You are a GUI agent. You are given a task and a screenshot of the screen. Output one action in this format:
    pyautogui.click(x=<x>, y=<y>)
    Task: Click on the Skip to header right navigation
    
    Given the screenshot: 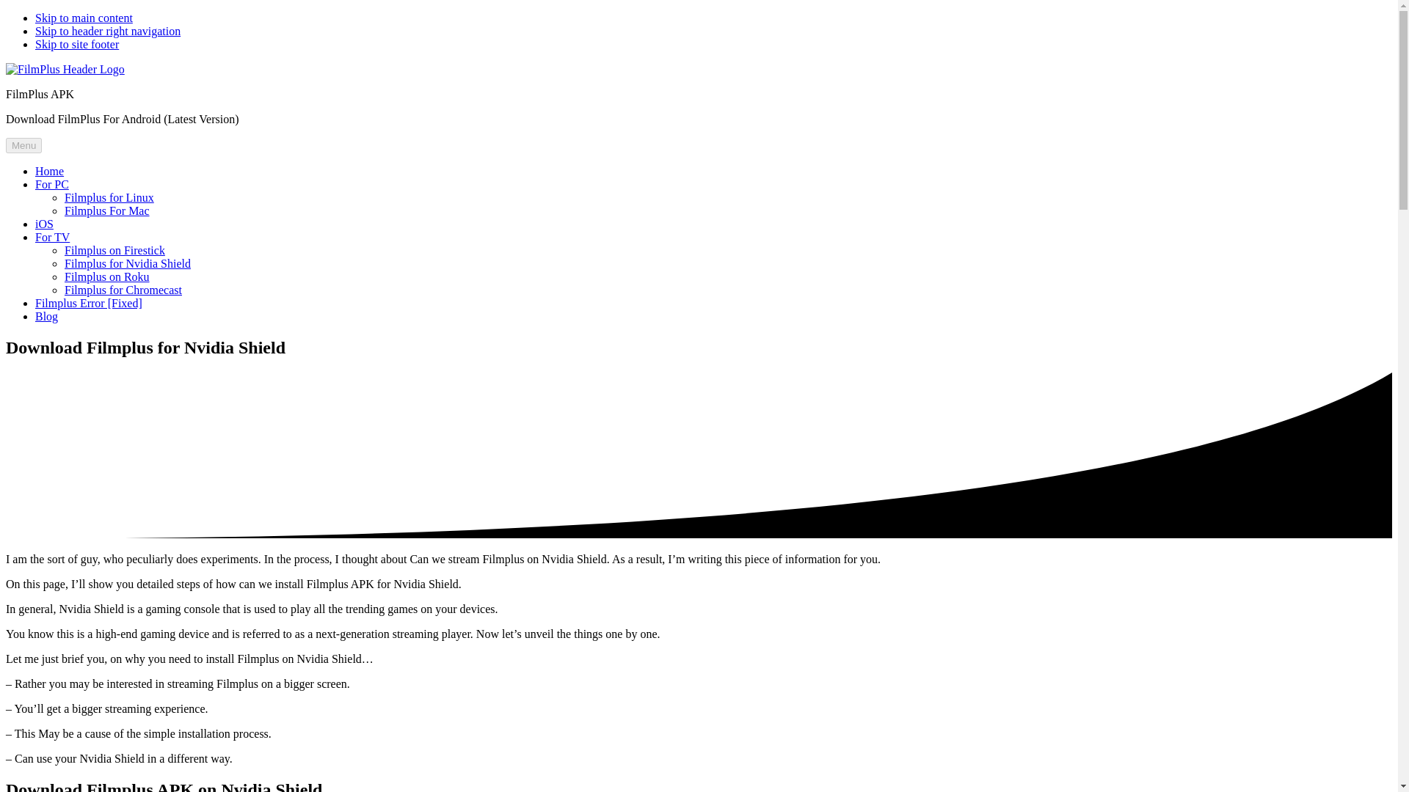 What is the action you would take?
    pyautogui.click(x=107, y=31)
    